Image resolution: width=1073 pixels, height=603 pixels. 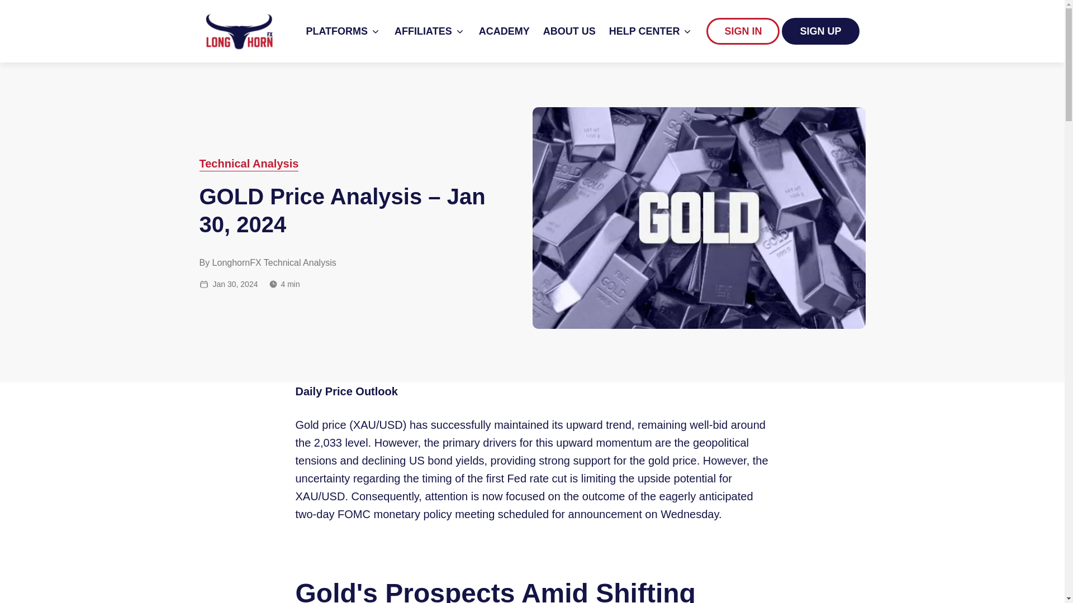 I want to click on SIGN IN, so click(x=743, y=31).